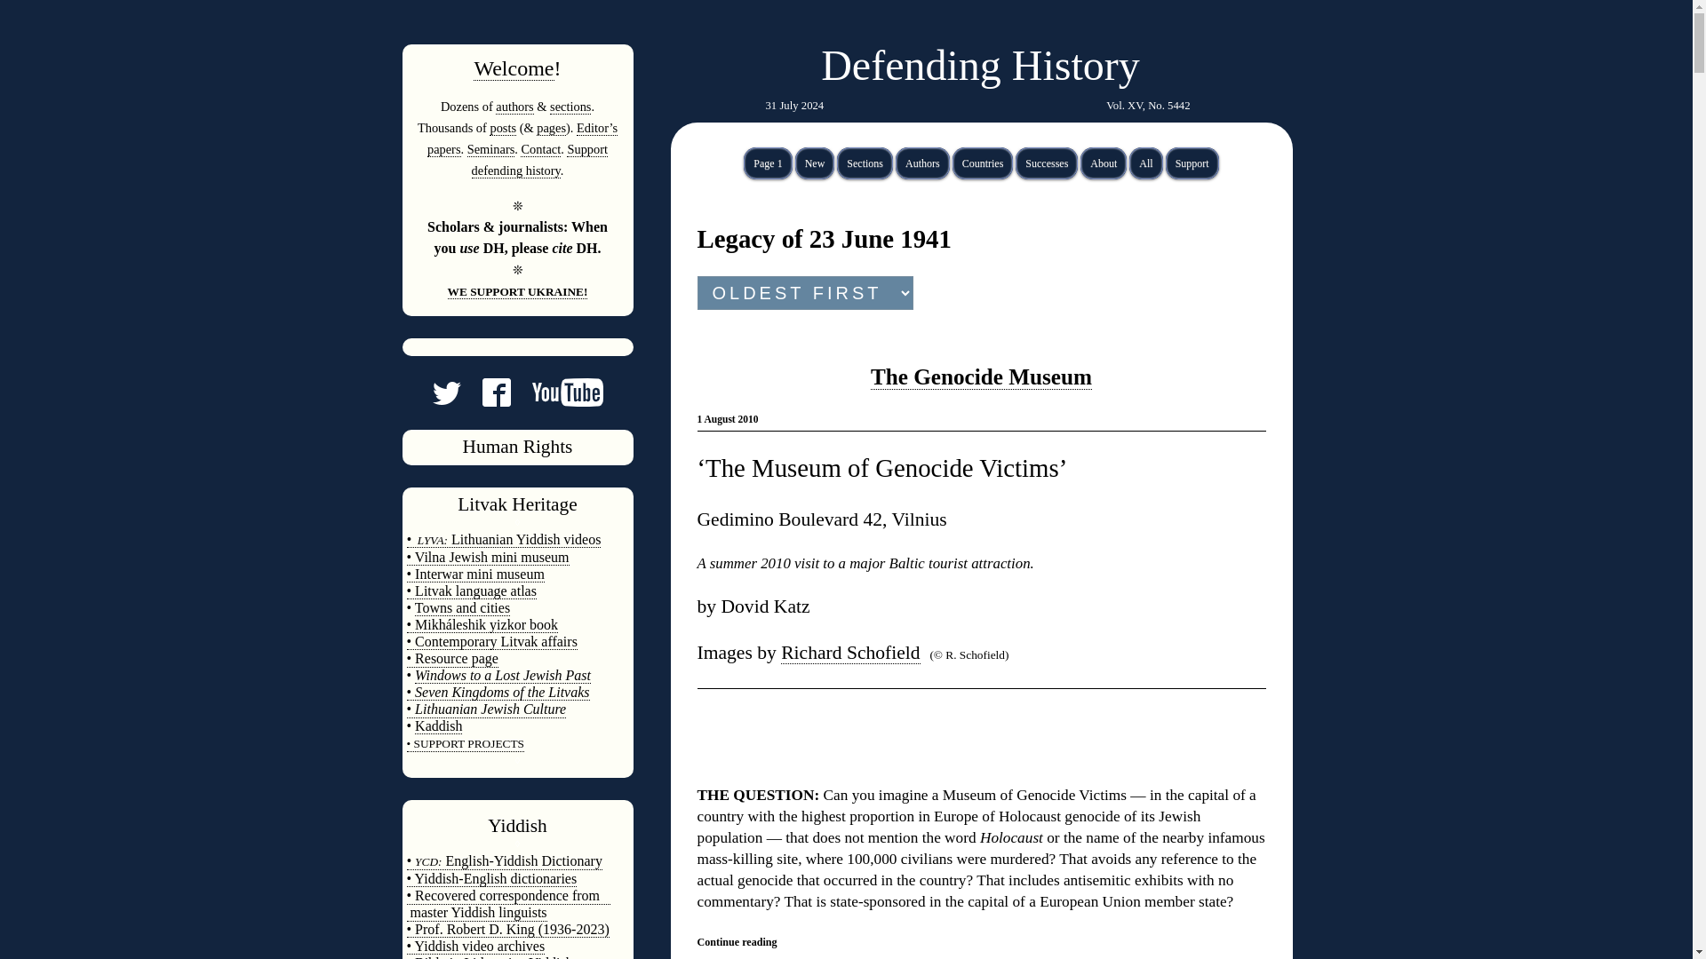 This screenshot has width=1706, height=959. I want to click on Support defending history, so click(539, 160).